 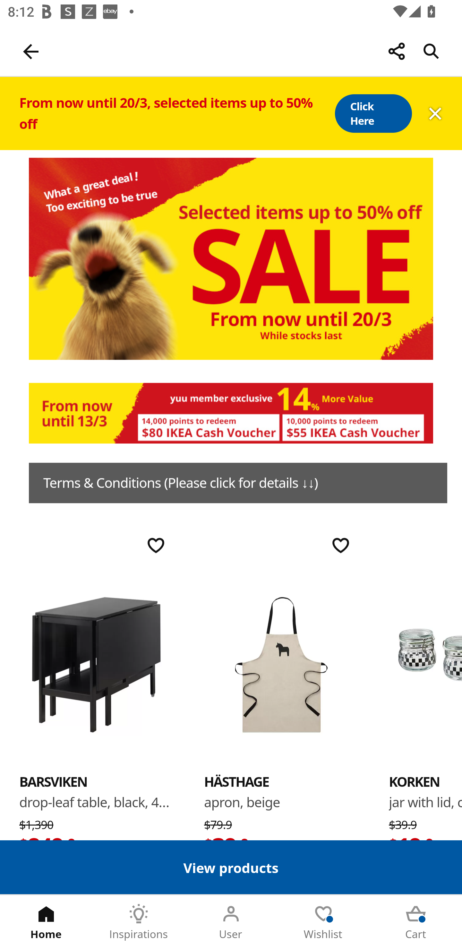 I want to click on Home
Tab 1 of 5, so click(x=46, y=922).